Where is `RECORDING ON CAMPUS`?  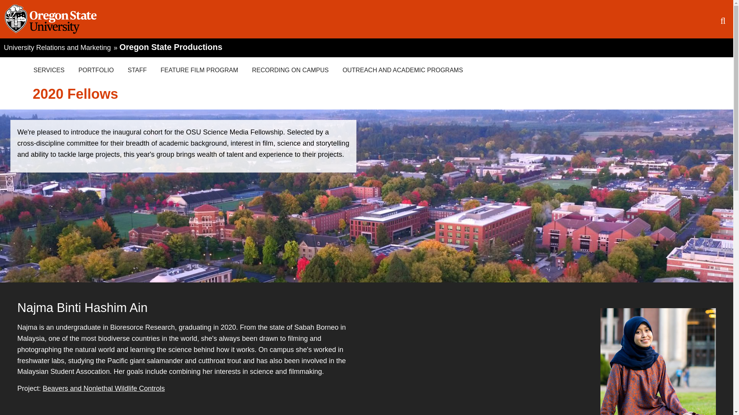 RECORDING ON CAMPUS is located at coordinates (290, 70).